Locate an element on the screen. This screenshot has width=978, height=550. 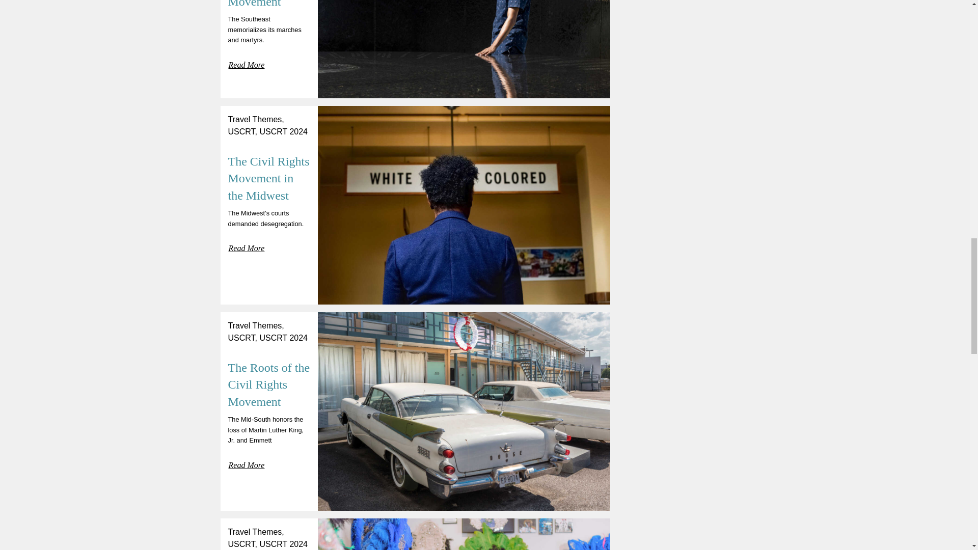
Memorials of the Civil Rights Movement is located at coordinates (266, 4).